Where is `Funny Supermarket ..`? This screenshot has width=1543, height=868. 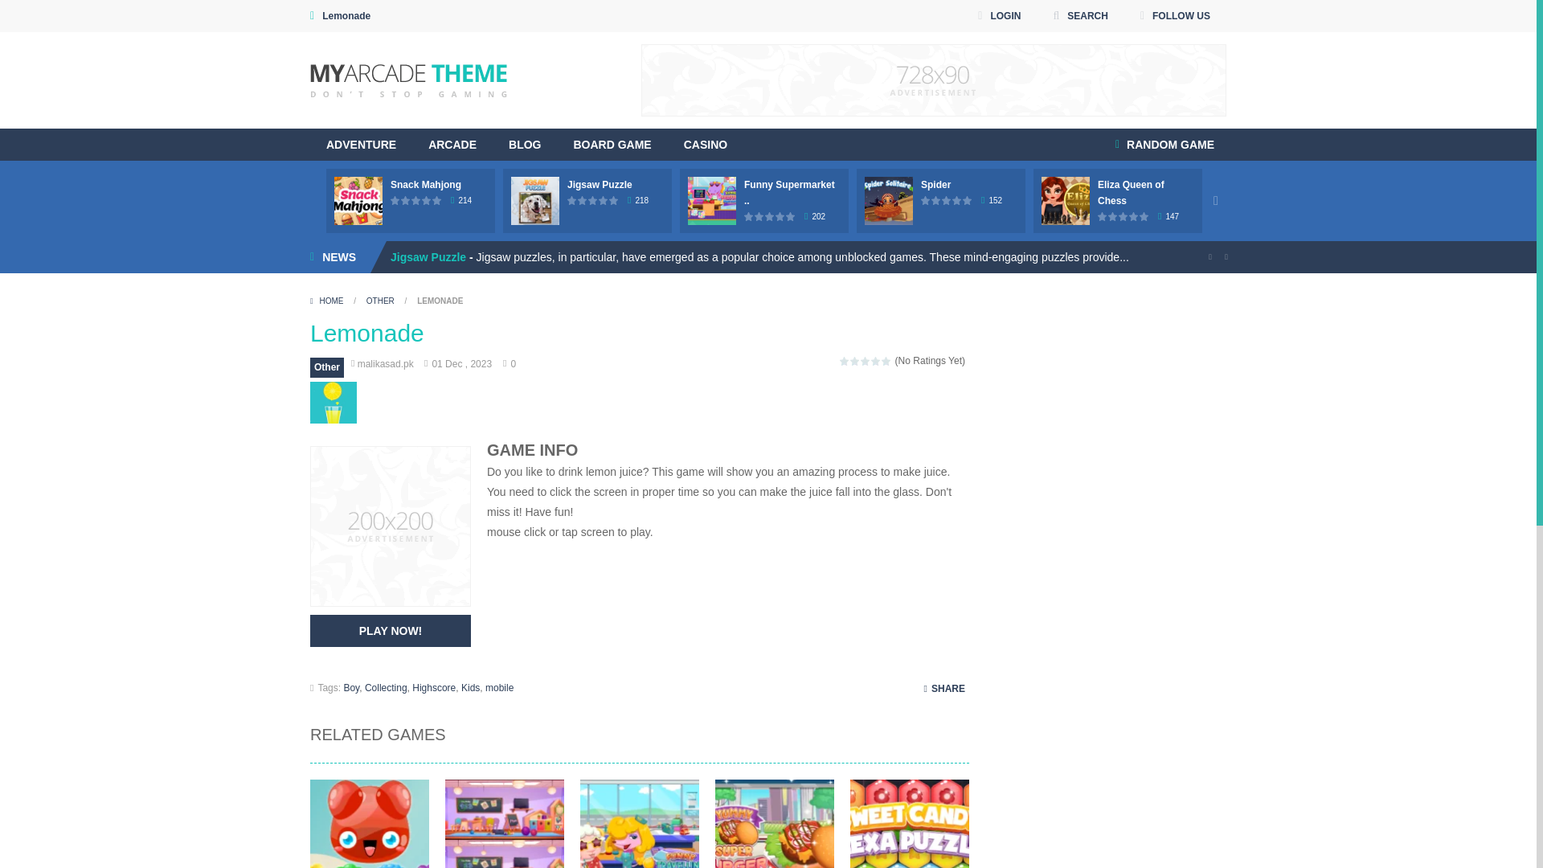
Funny Supermarket .. is located at coordinates (789, 193).